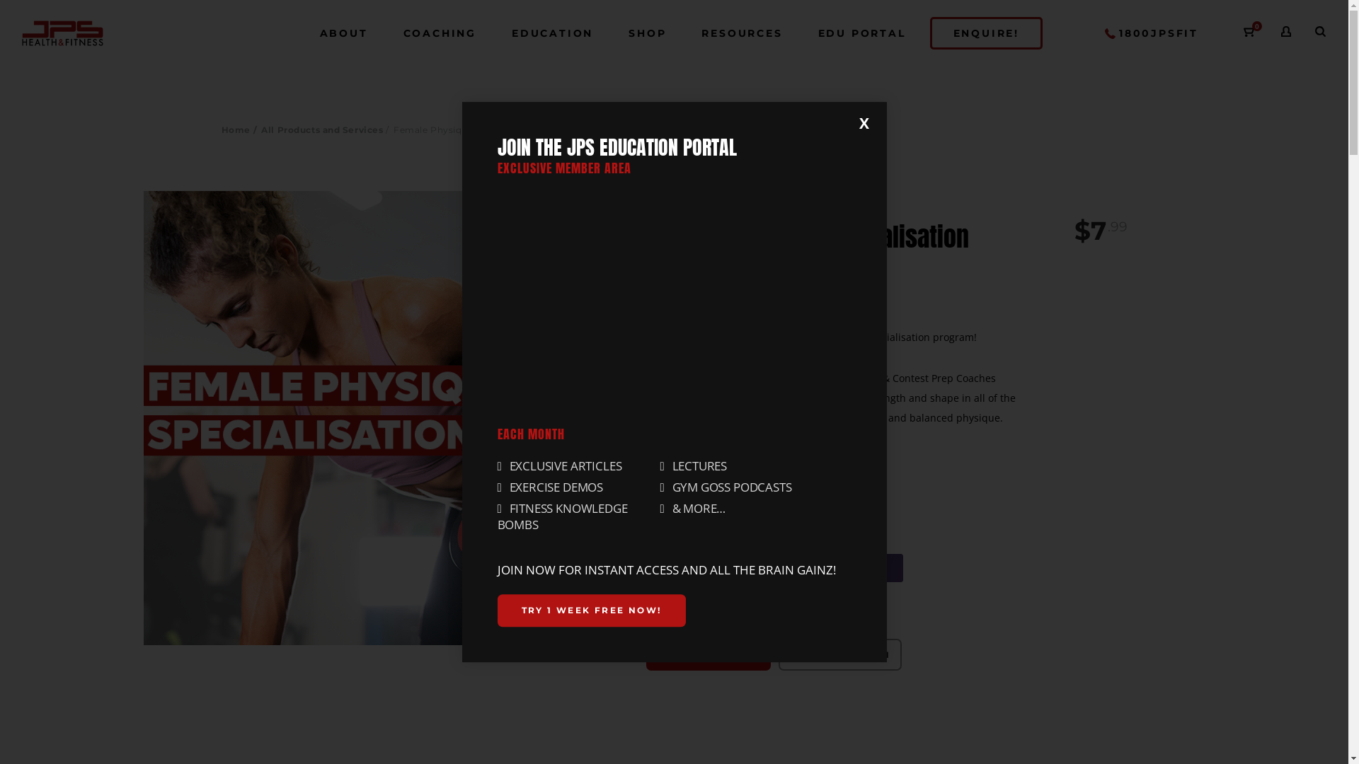 This screenshot has width=1359, height=764. Describe the element at coordinates (774, 568) in the screenshot. I see `Secure payment button frame` at that location.